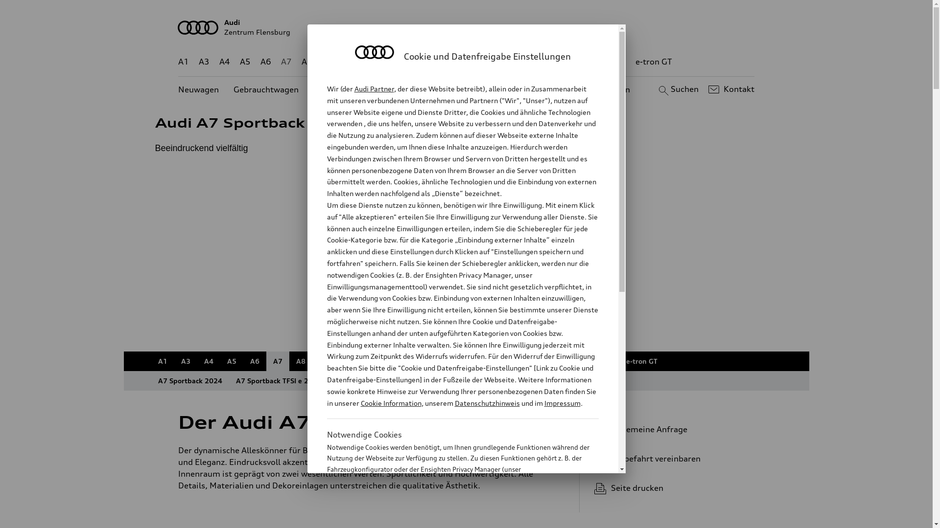  Describe the element at coordinates (587, 62) in the screenshot. I see `RS` at that location.